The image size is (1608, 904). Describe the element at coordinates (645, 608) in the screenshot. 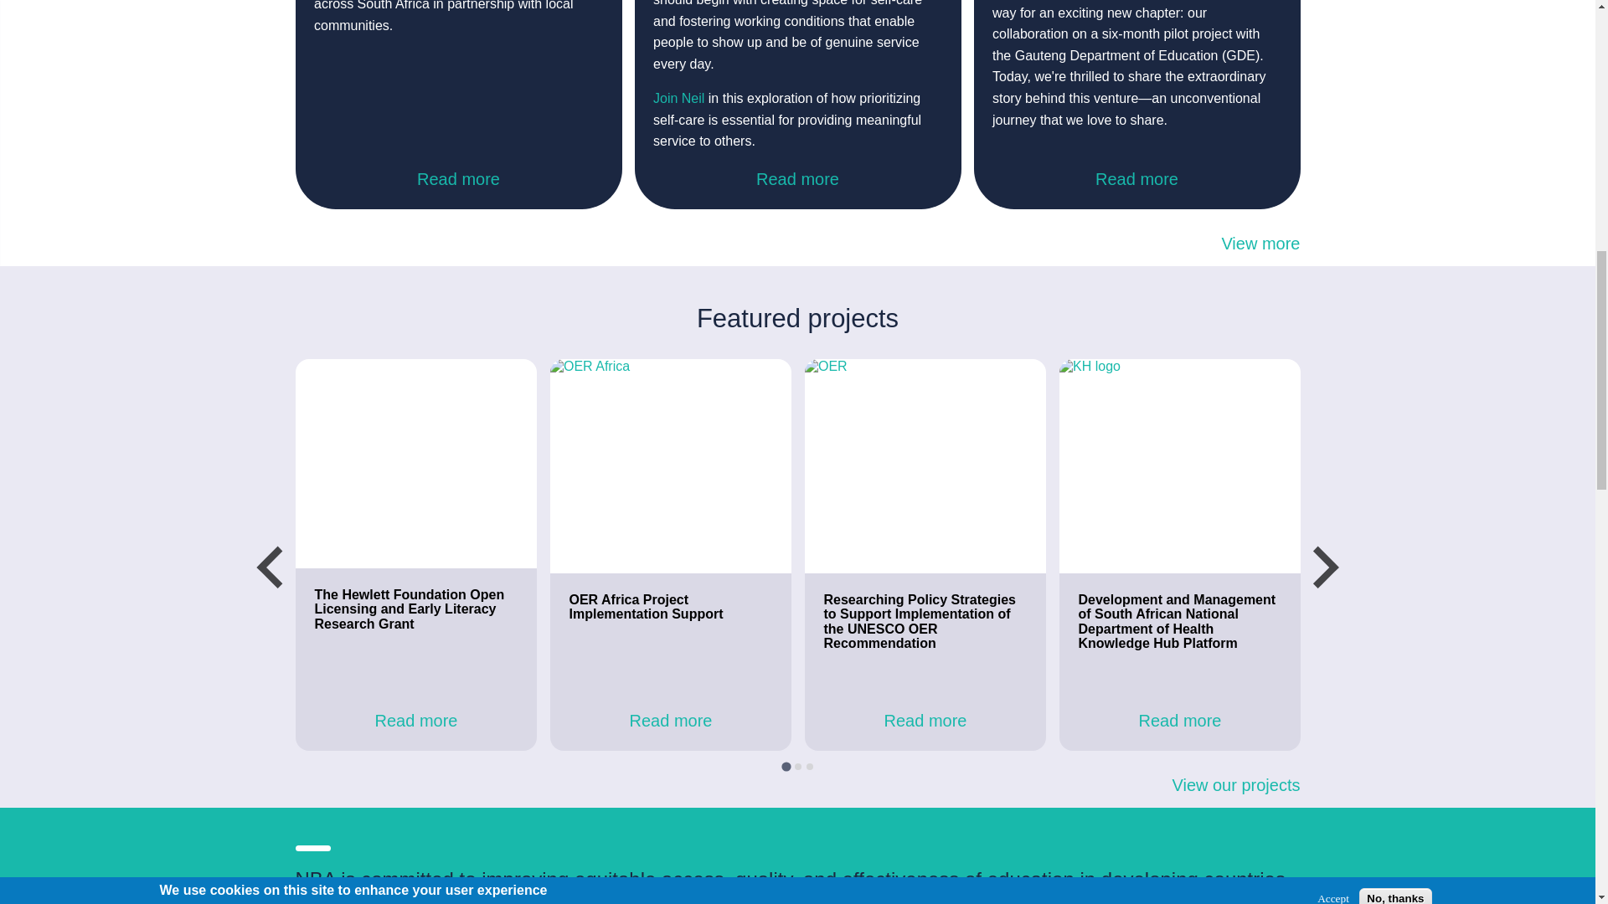

I see `OER Africa Project Implementation Support` at that location.